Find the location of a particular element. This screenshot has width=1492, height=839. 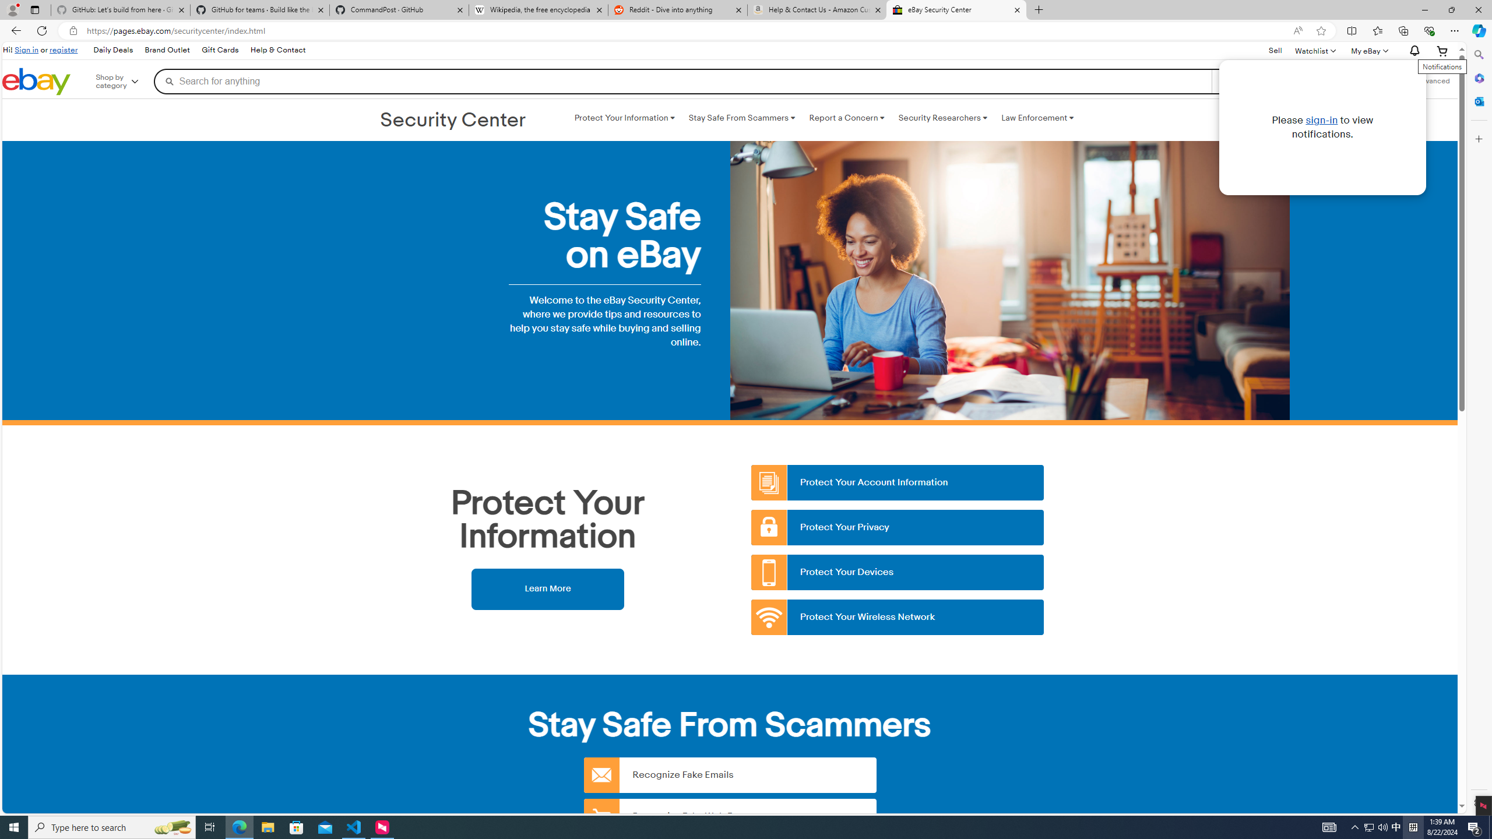

Daily Deals is located at coordinates (112, 50).